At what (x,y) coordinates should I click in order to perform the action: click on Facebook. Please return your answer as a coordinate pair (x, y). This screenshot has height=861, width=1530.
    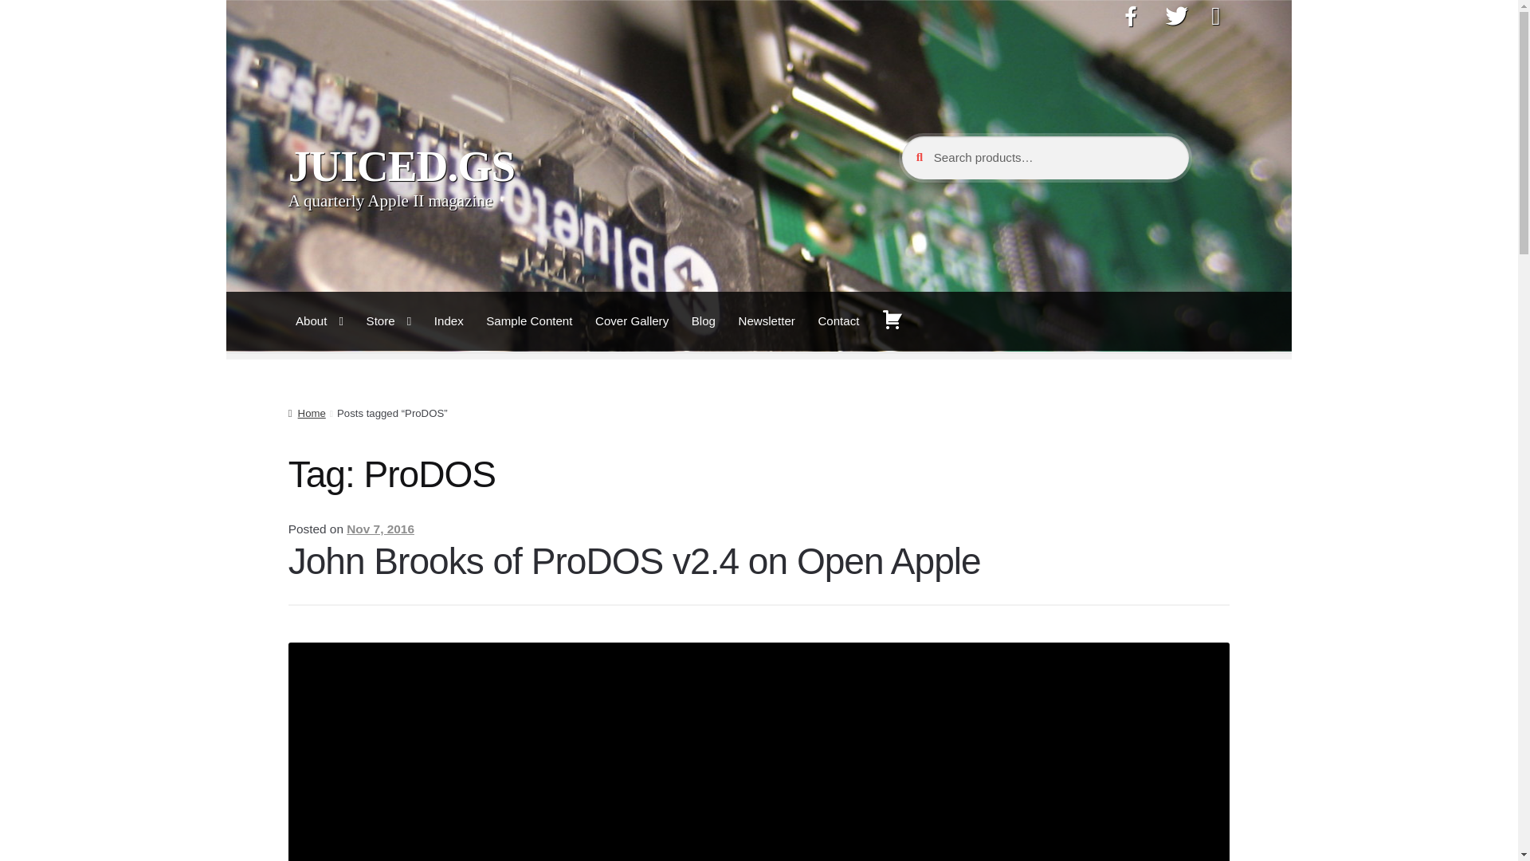
    Looking at the image, I should click on (1130, 19).